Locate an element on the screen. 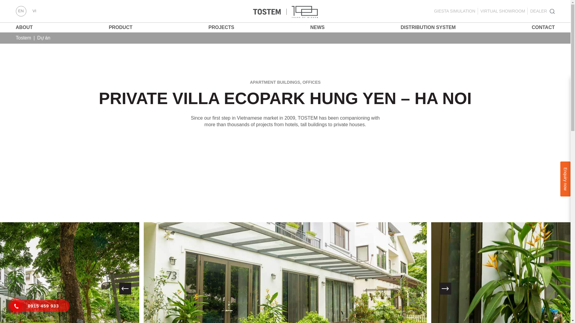 Image resolution: width=575 pixels, height=323 pixels. Tostem is located at coordinates (285, 12).